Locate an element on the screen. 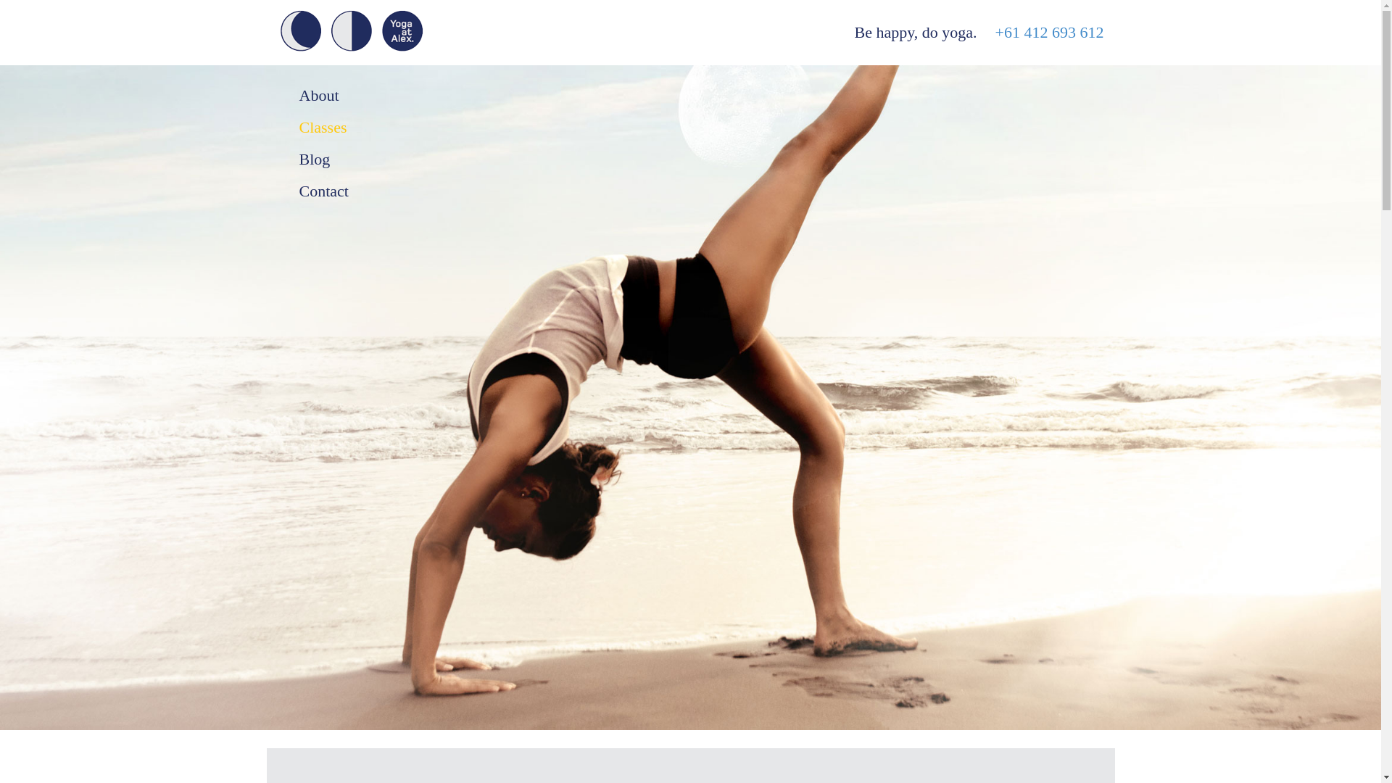  Classes is located at coordinates (371, 128).